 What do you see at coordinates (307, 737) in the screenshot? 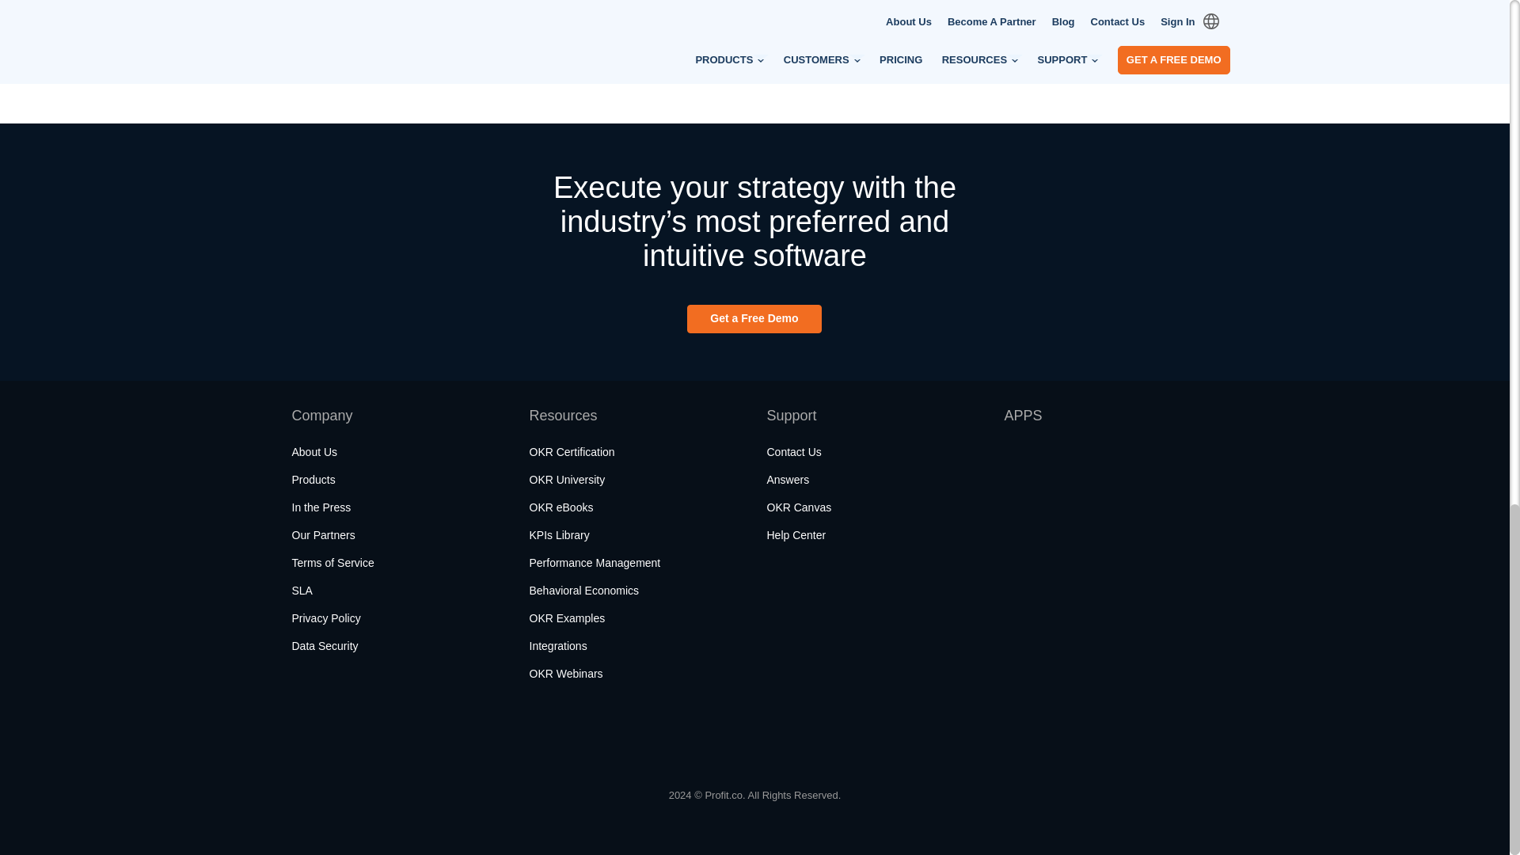
I see `Facebook` at bounding box center [307, 737].